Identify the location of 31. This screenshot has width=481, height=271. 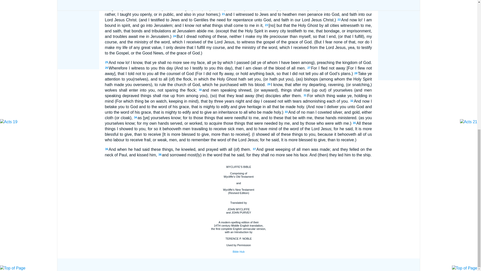
(305, 95).